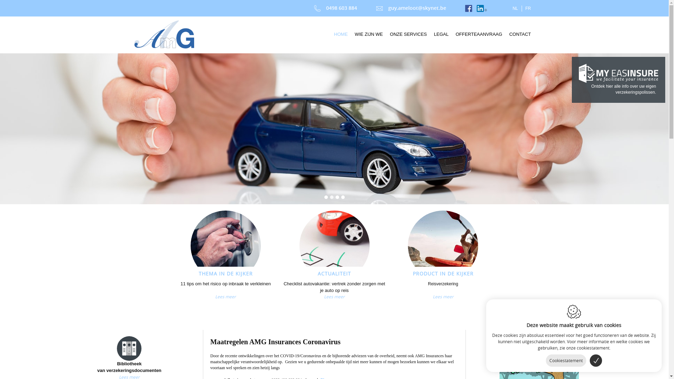 This screenshot has width=674, height=379. What do you see at coordinates (619, 80) in the screenshot?
I see `Ontdek hier alle info over uw eigen verzekeringspolissen.` at bounding box center [619, 80].